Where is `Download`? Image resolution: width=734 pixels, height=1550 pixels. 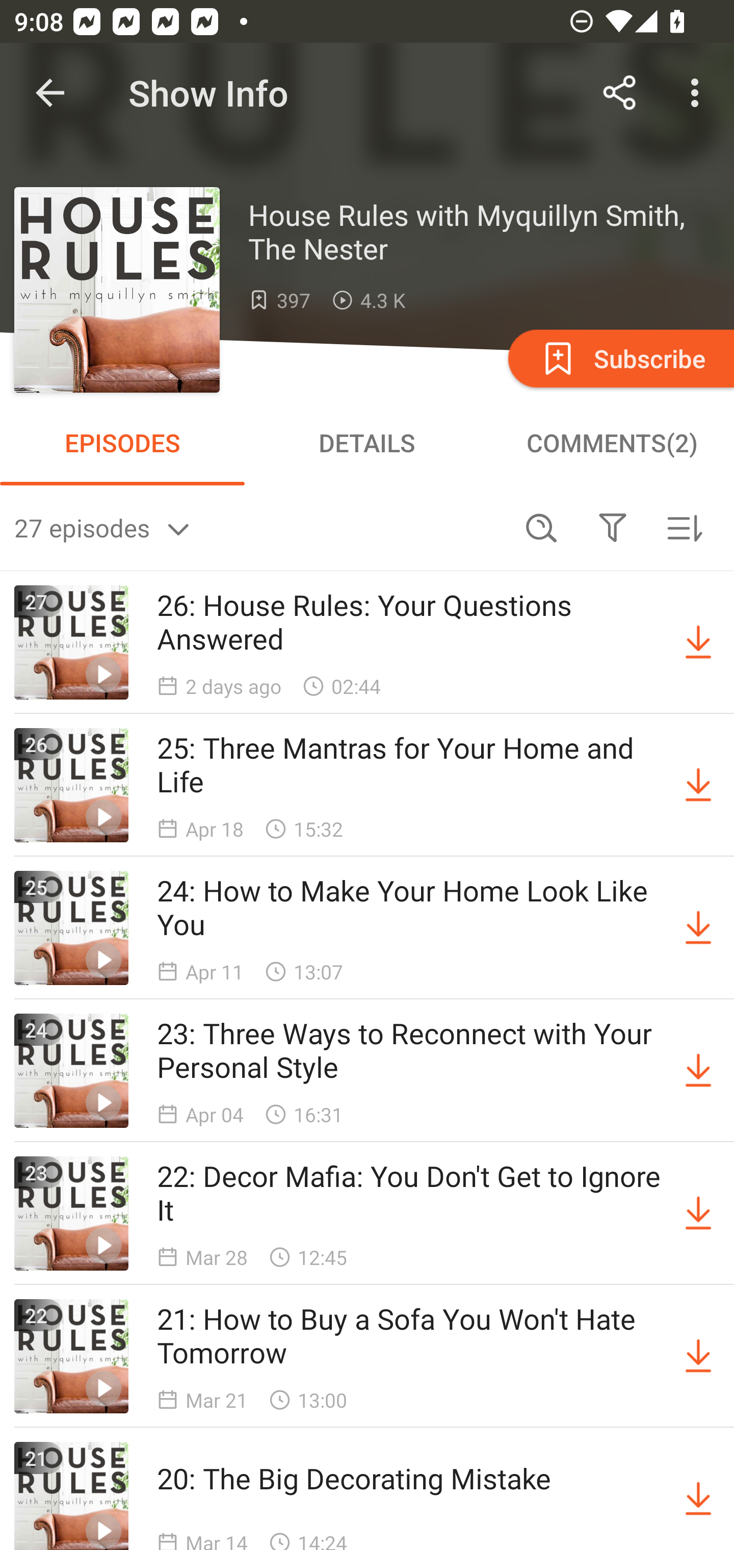
Download is located at coordinates (698, 642).